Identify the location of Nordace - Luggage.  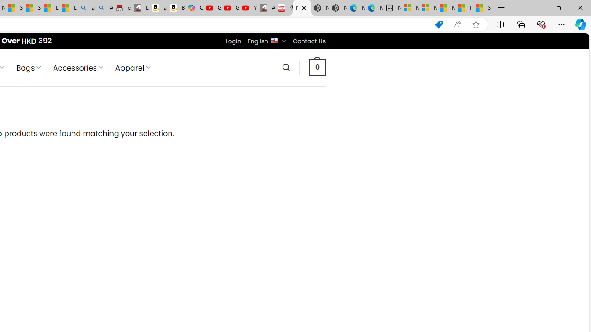
(302, 8).